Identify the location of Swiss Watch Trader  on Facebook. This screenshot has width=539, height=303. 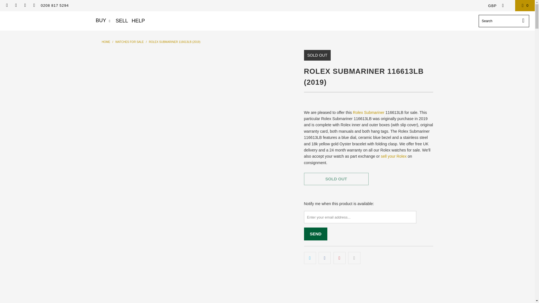
(16, 5).